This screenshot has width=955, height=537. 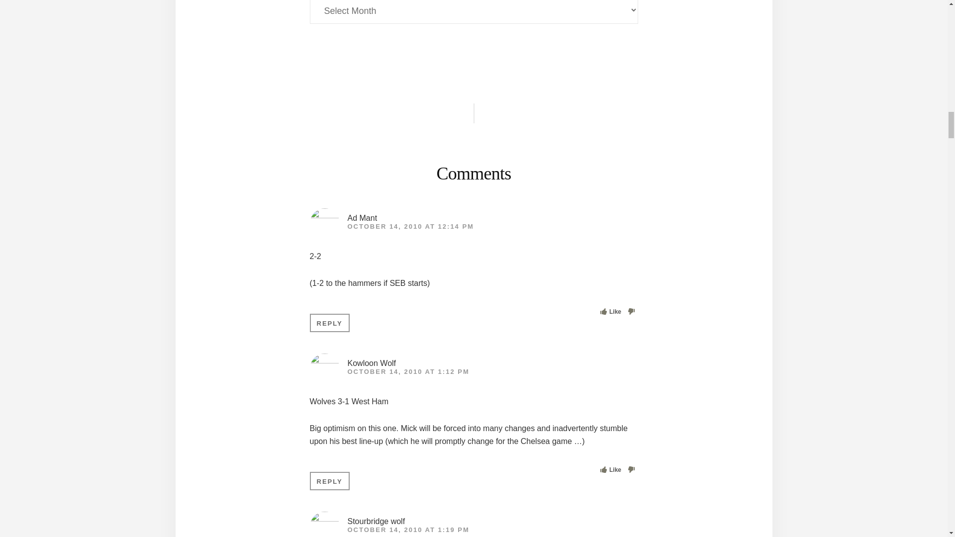 What do you see at coordinates (410, 227) in the screenshot?
I see `OCTOBER 14, 2010 AT 12:14 PM` at bounding box center [410, 227].